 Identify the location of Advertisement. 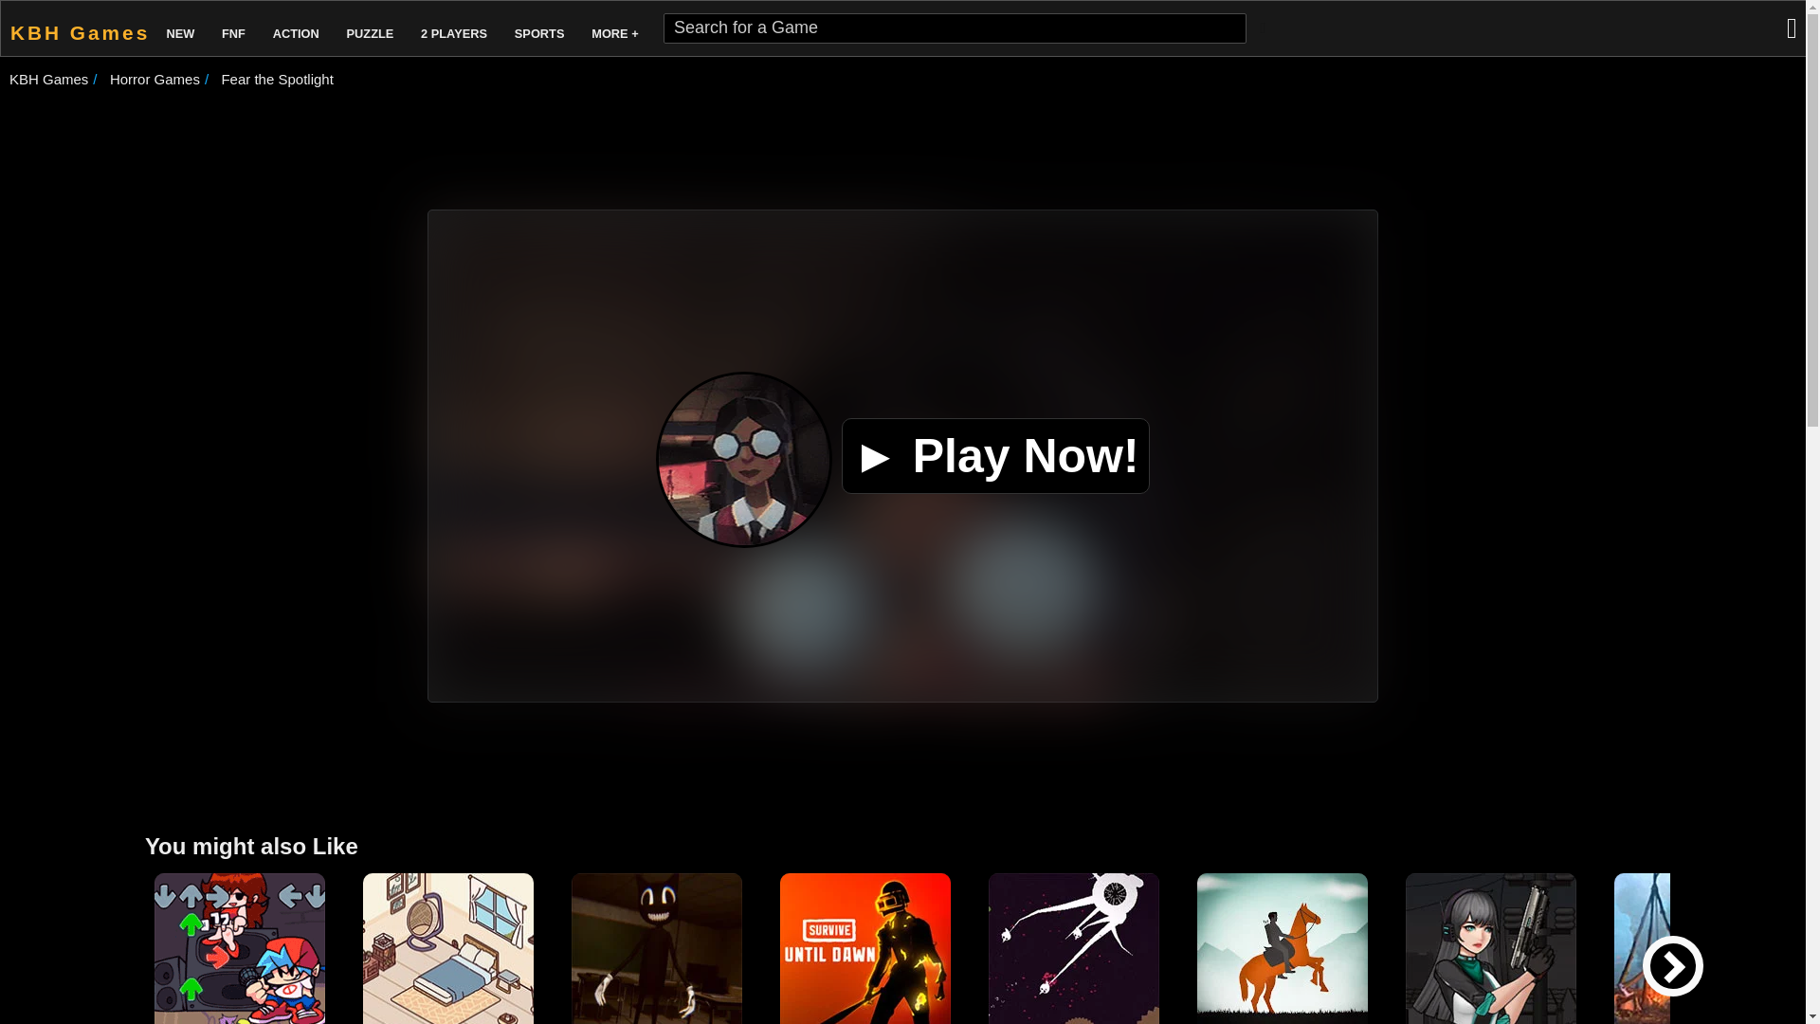
(903, 764).